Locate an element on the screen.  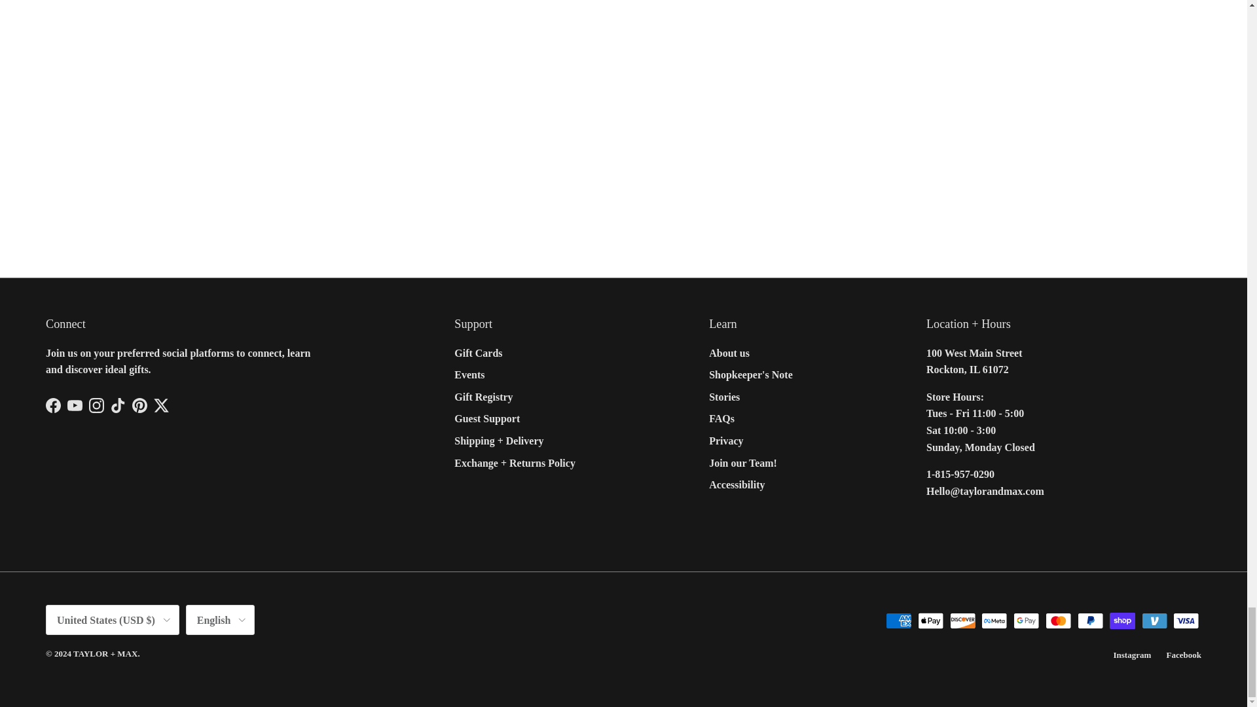
Mastercard is located at coordinates (1058, 621).